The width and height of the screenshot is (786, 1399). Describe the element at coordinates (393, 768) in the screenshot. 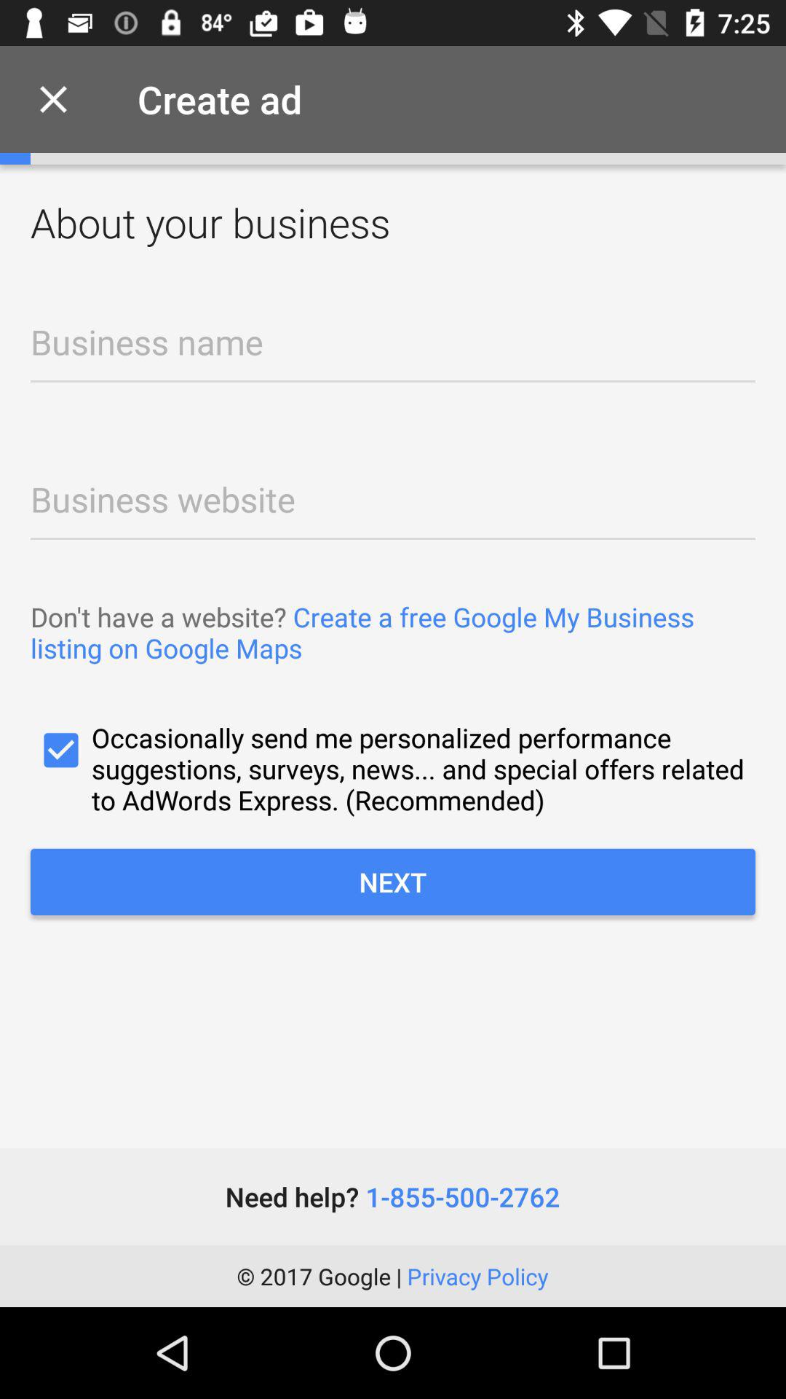

I see `select the item below the don t have` at that location.